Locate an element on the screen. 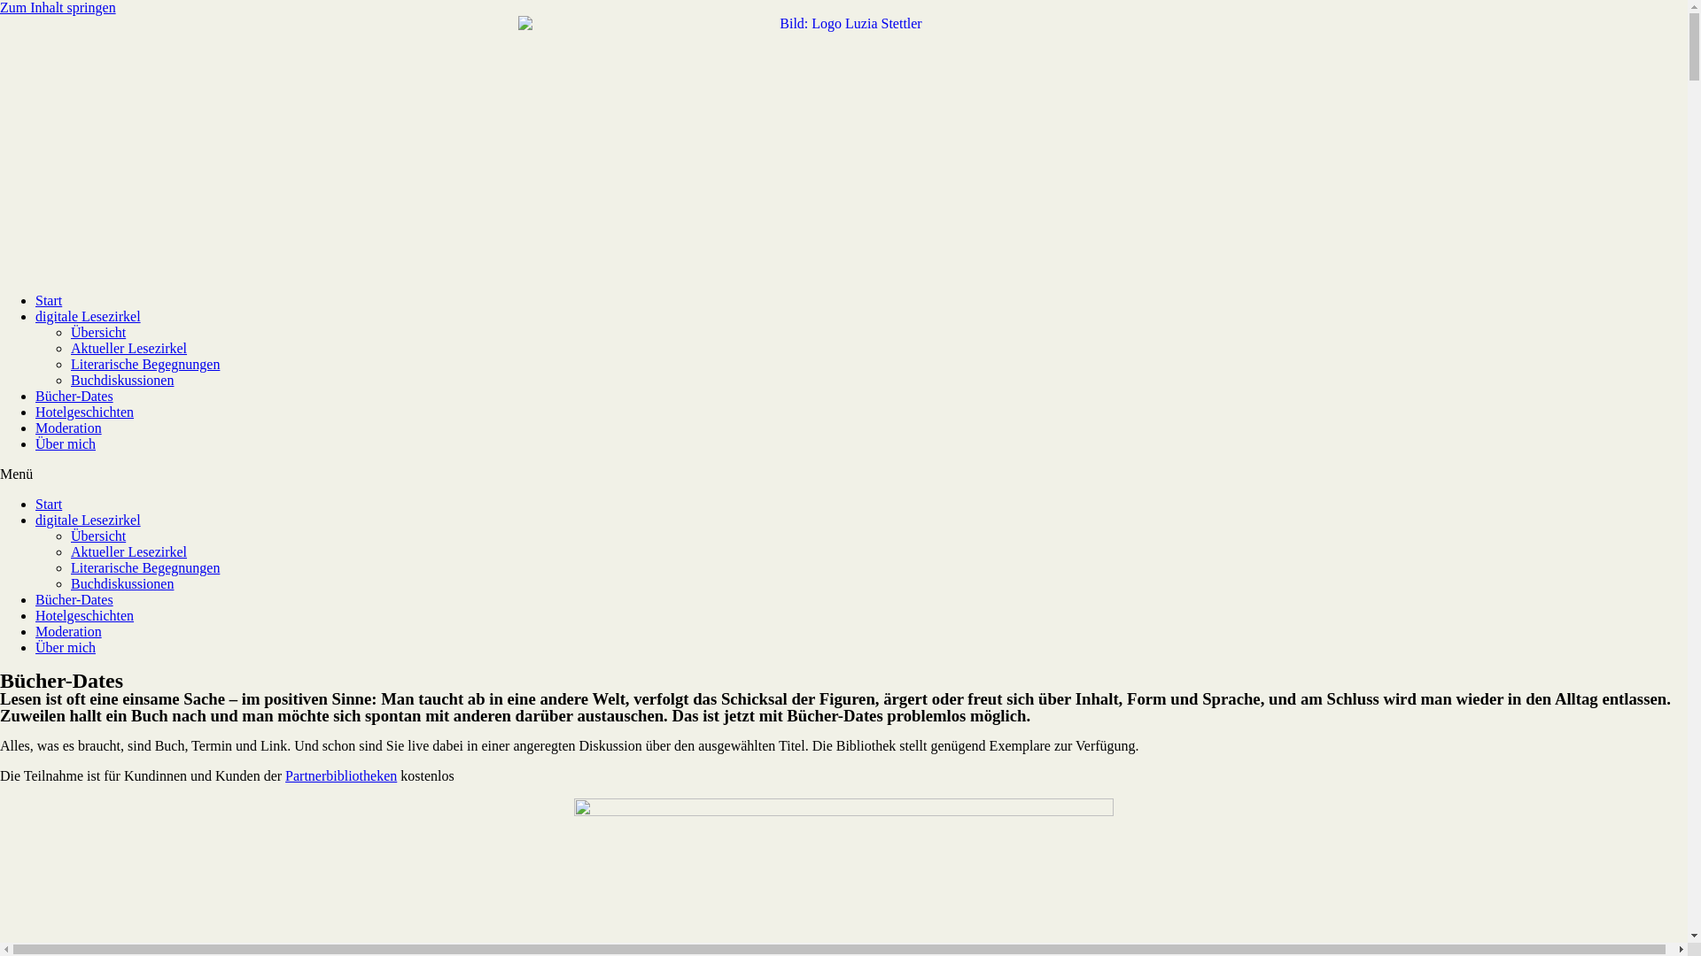 The image size is (1701, 956). Start is located at coordinates (49, 301).